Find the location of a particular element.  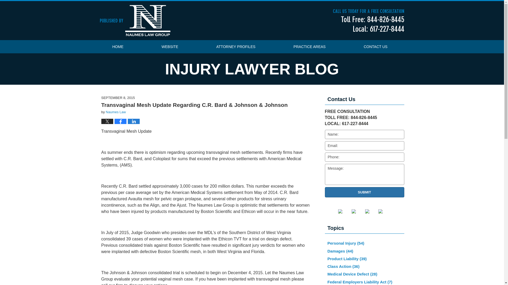

SUBMIT is located at coordinates (365, 192).